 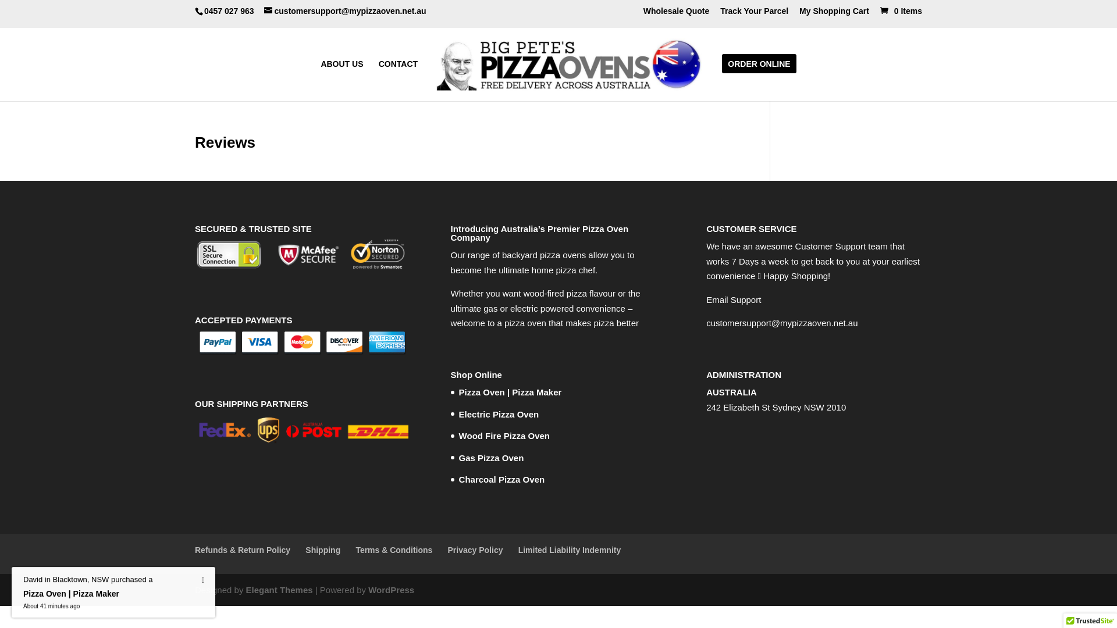 What do you see at coordinates (398, 77) in the screenshot?
I see `CONTACT` at bounding box center [398, 77].